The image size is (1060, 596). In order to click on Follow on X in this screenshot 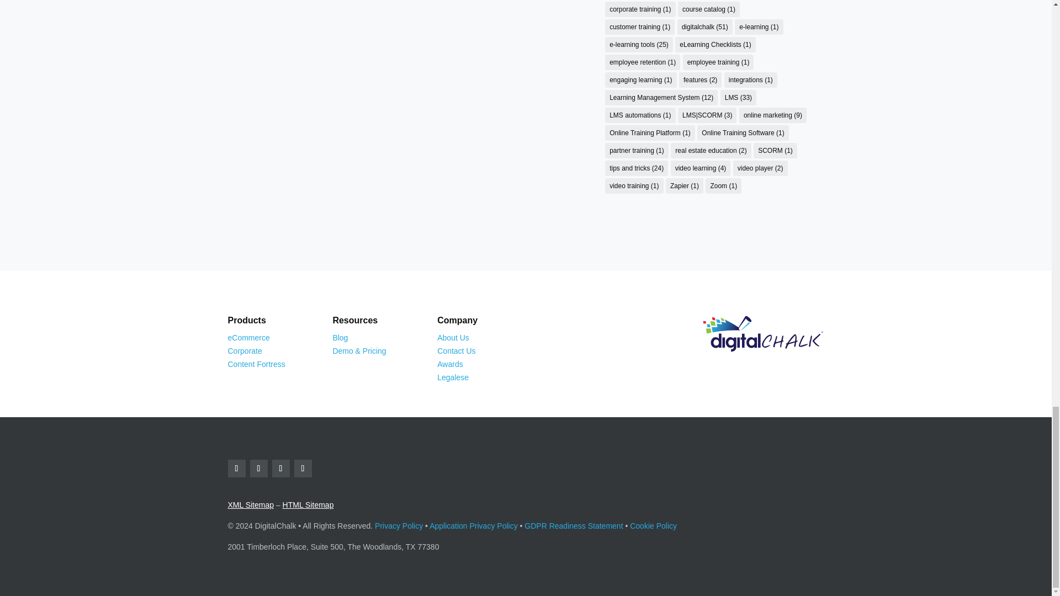, I will do `click(280, 468)`.